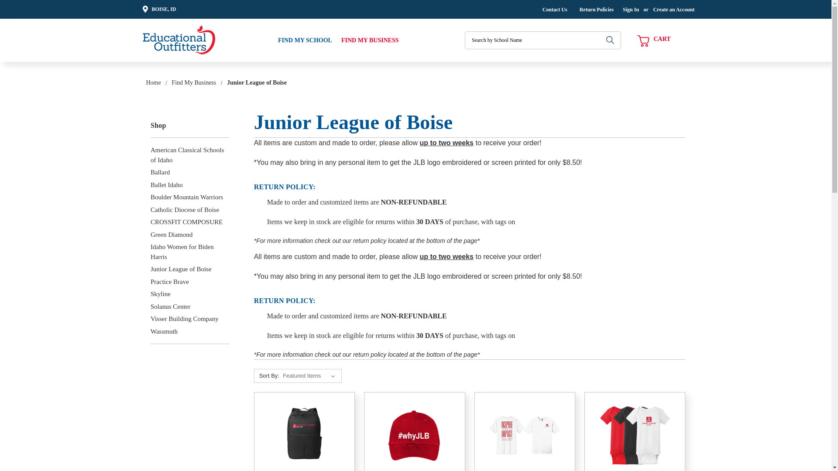 The height and width of the screenshot is (471, 838). I want to click on Practice Brave , so click(190, 282).